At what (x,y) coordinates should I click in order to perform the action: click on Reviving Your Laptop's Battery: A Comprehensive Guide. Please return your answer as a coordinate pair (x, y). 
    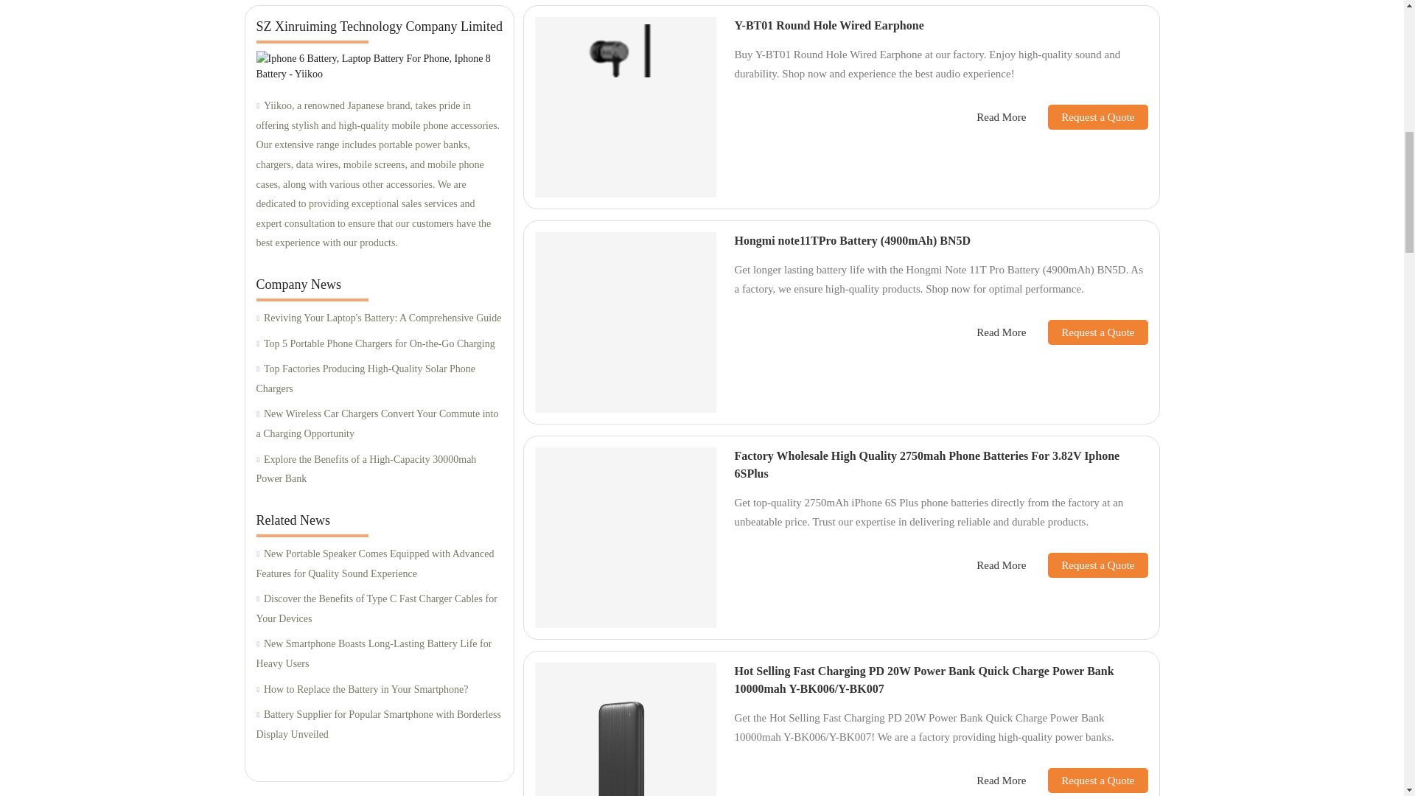
    Looking at the image, I should click on (379, 318).